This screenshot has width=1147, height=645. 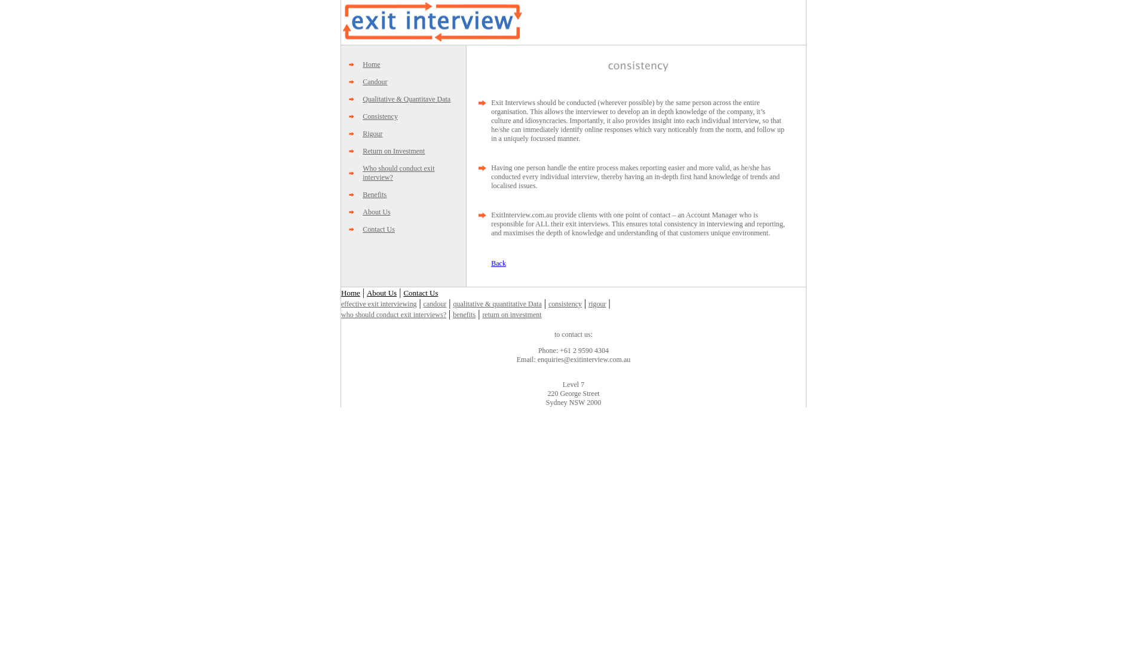 What do you see at coordinates (375, 195) in the screenshot?
I see `Benefits` at bounding box center [375, 195].